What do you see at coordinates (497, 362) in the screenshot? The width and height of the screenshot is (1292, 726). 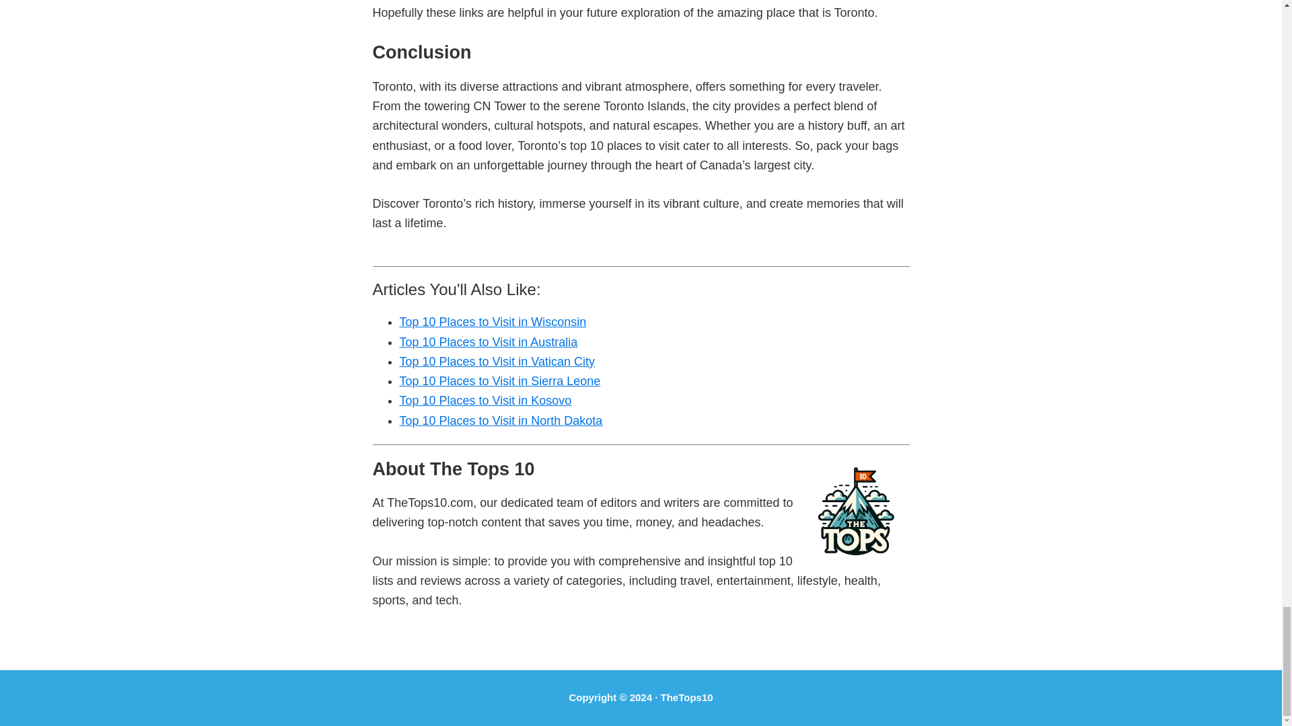 I see `Top 10 Places to Visit in Vatican City` at bounding box center [497, 362].